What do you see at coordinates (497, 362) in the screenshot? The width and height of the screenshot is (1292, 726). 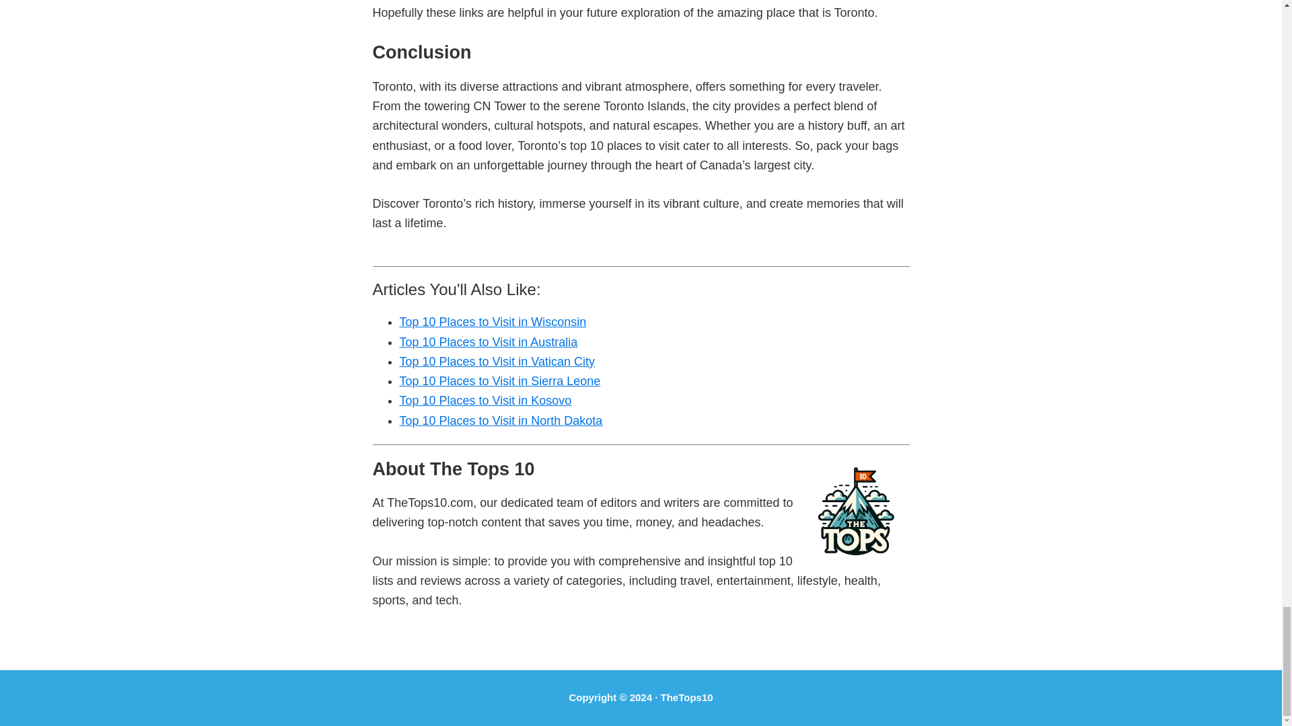 I see `Top 10 Places to Visit in Vatican City` at bounding box center [497, 362].